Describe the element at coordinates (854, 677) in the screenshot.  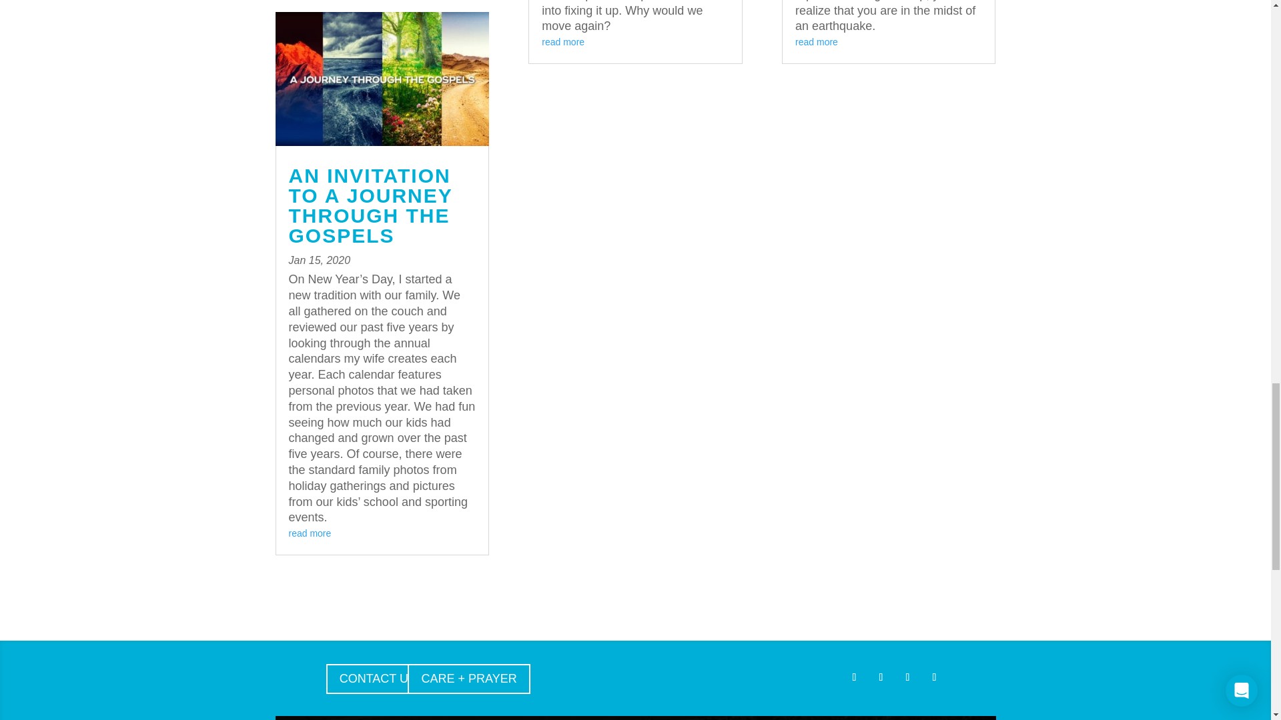
I see `Follow on Facebook` at that location.